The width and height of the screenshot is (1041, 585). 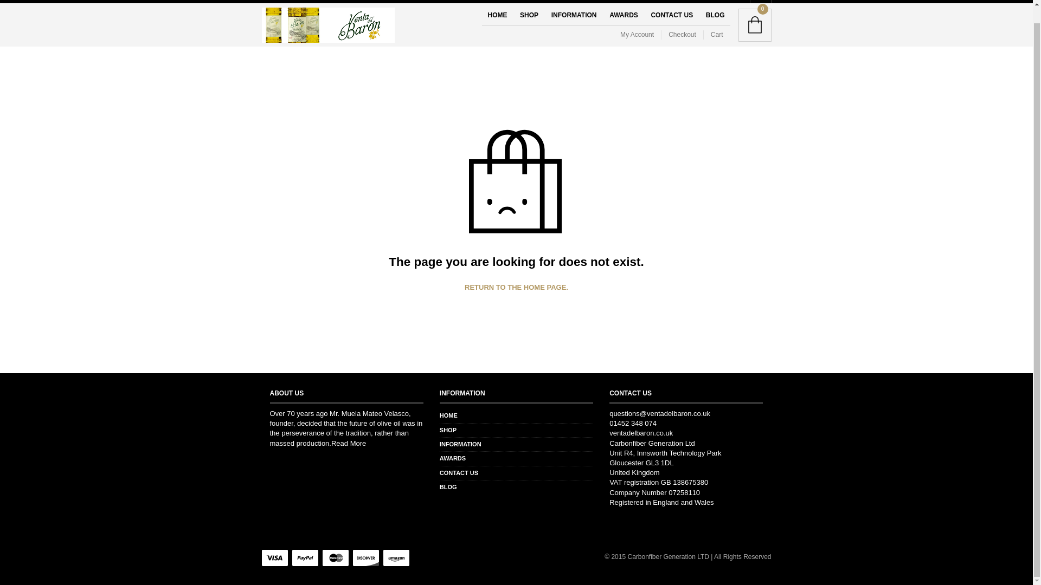 I want to click on My Account, so click(x=641, y=35).